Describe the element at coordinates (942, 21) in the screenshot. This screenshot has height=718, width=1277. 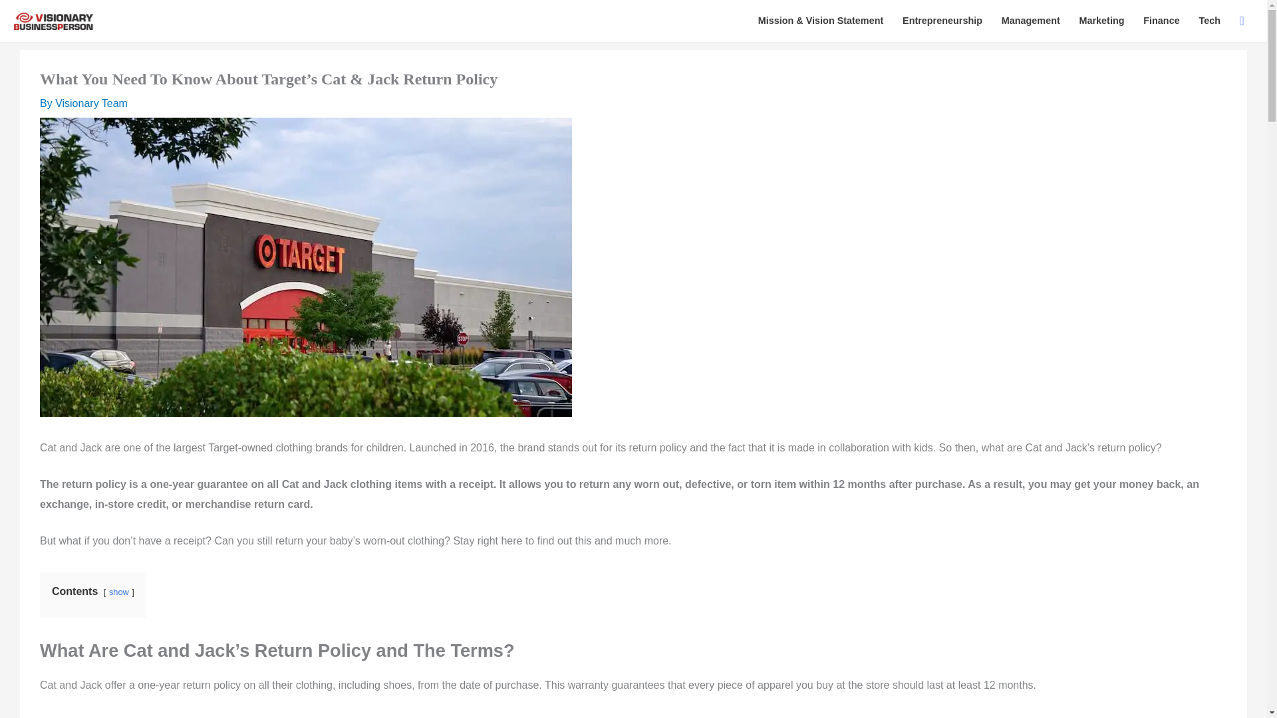
I see `Entrepreneurship` at that location.